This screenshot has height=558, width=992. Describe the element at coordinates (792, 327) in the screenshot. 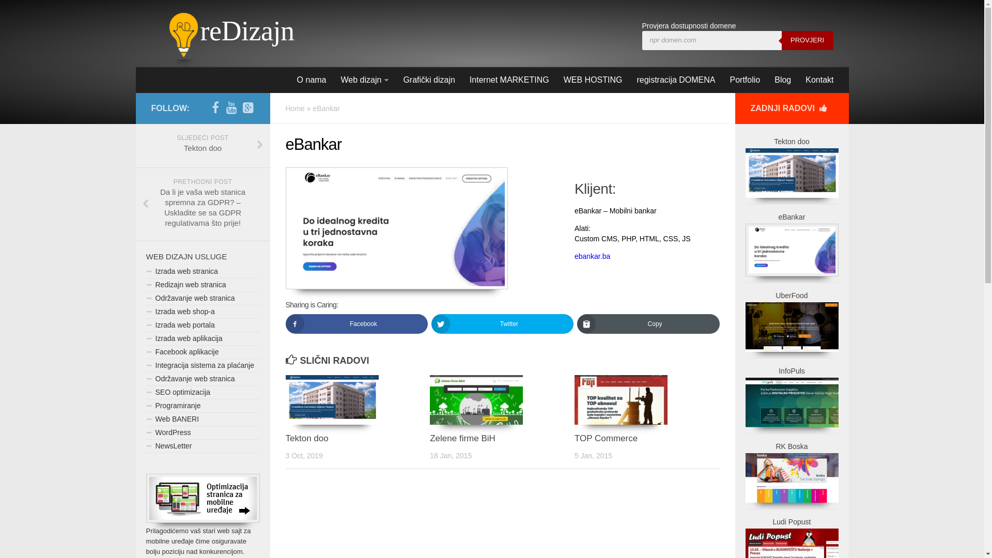

I see `UberFood` at that location.